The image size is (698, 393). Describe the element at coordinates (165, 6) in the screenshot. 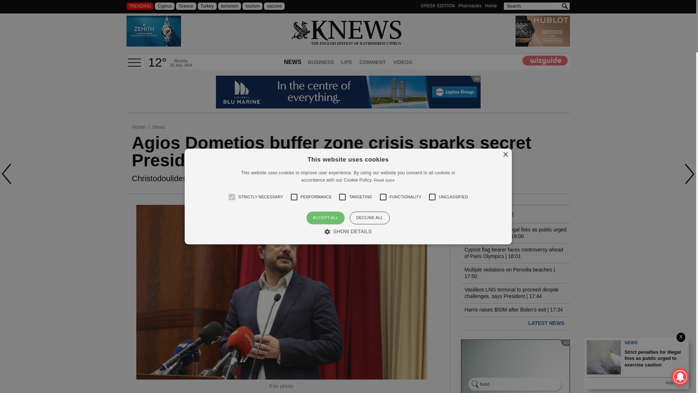

I see `Cyprus` at that location.